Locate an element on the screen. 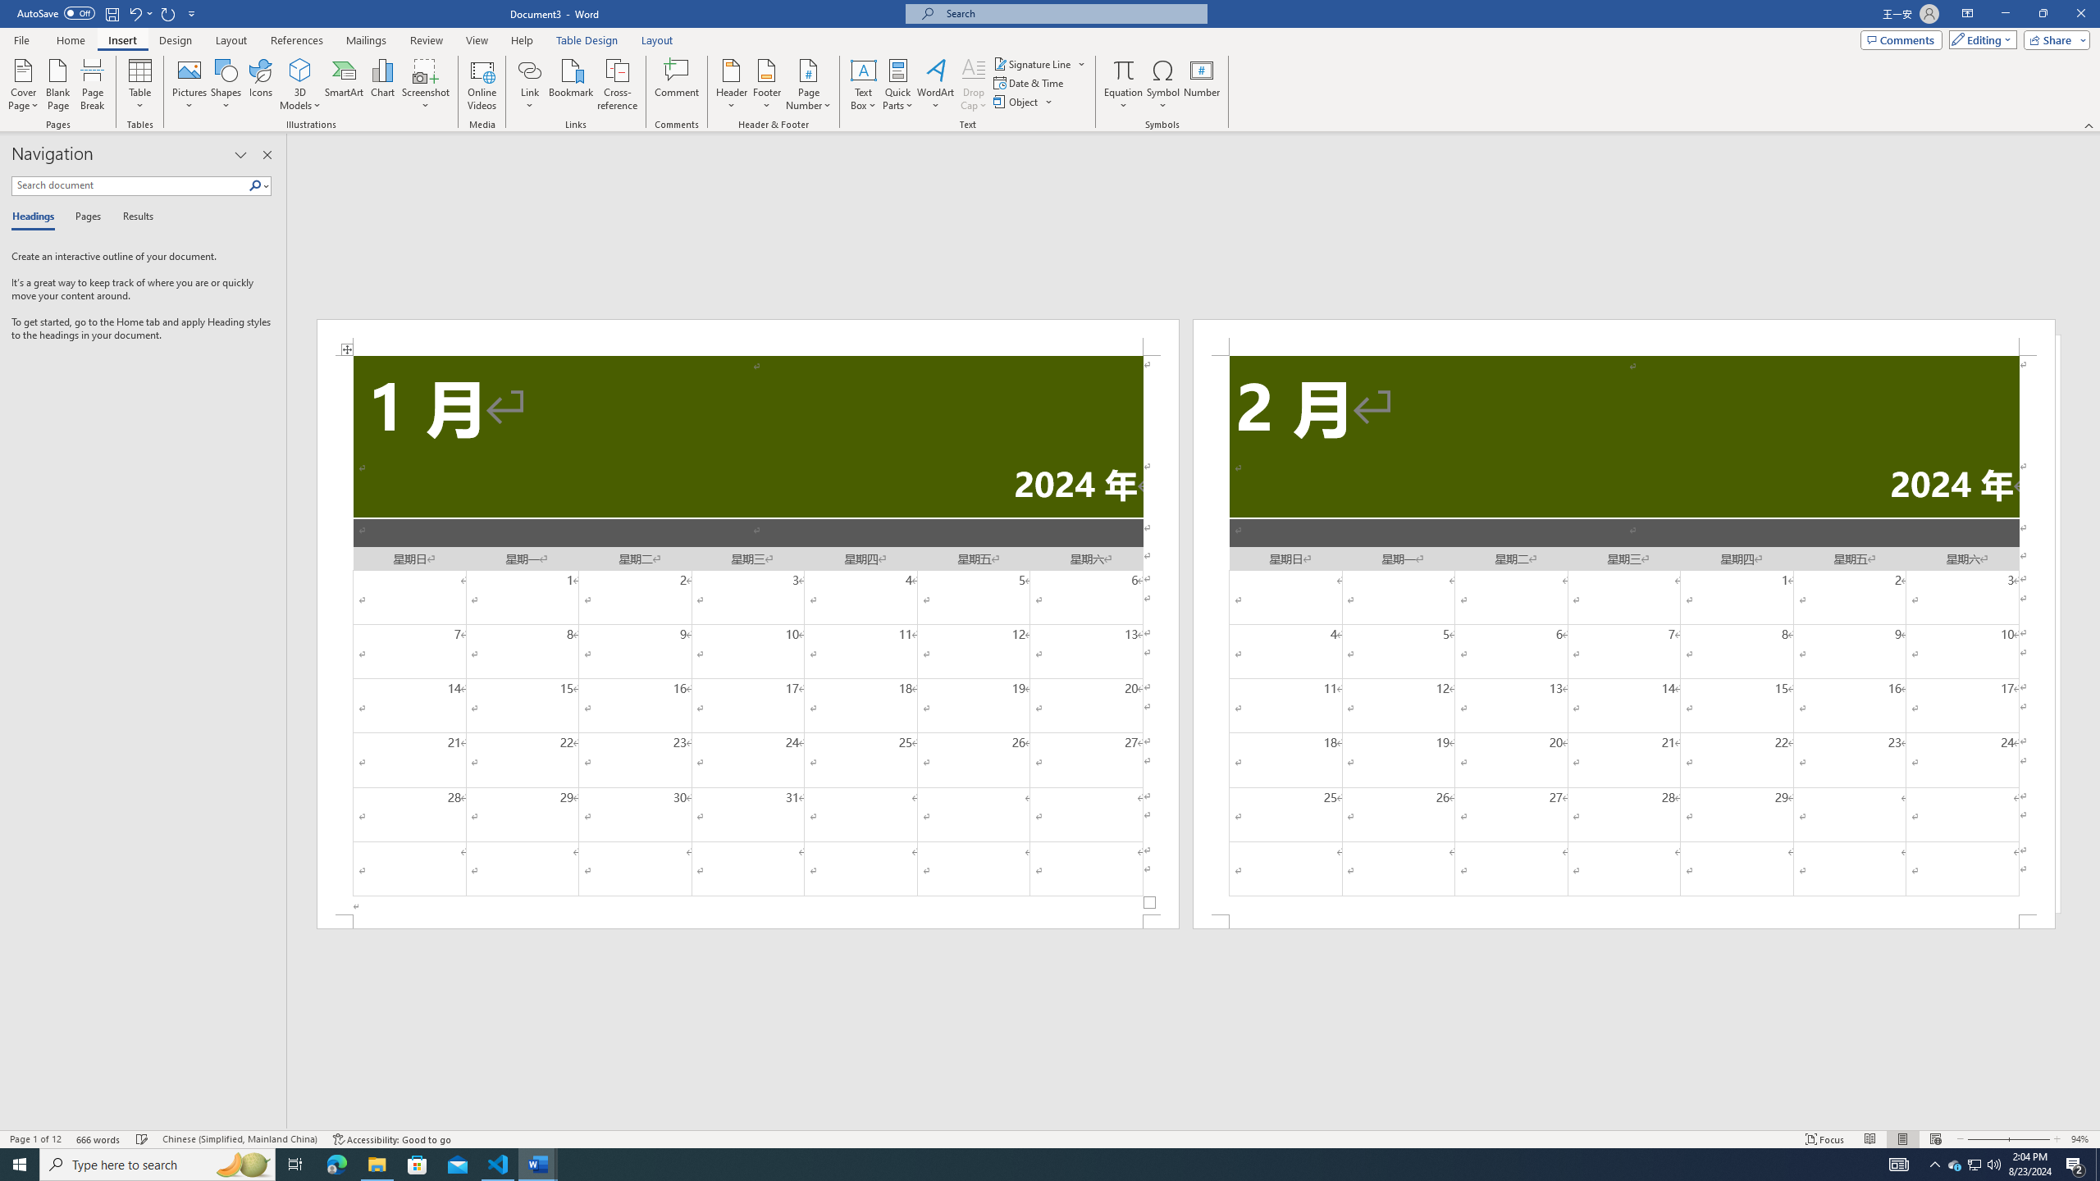 The height and width of the screenshot is (1181, 2100). Screenshot is located at coordinates (426, 84).